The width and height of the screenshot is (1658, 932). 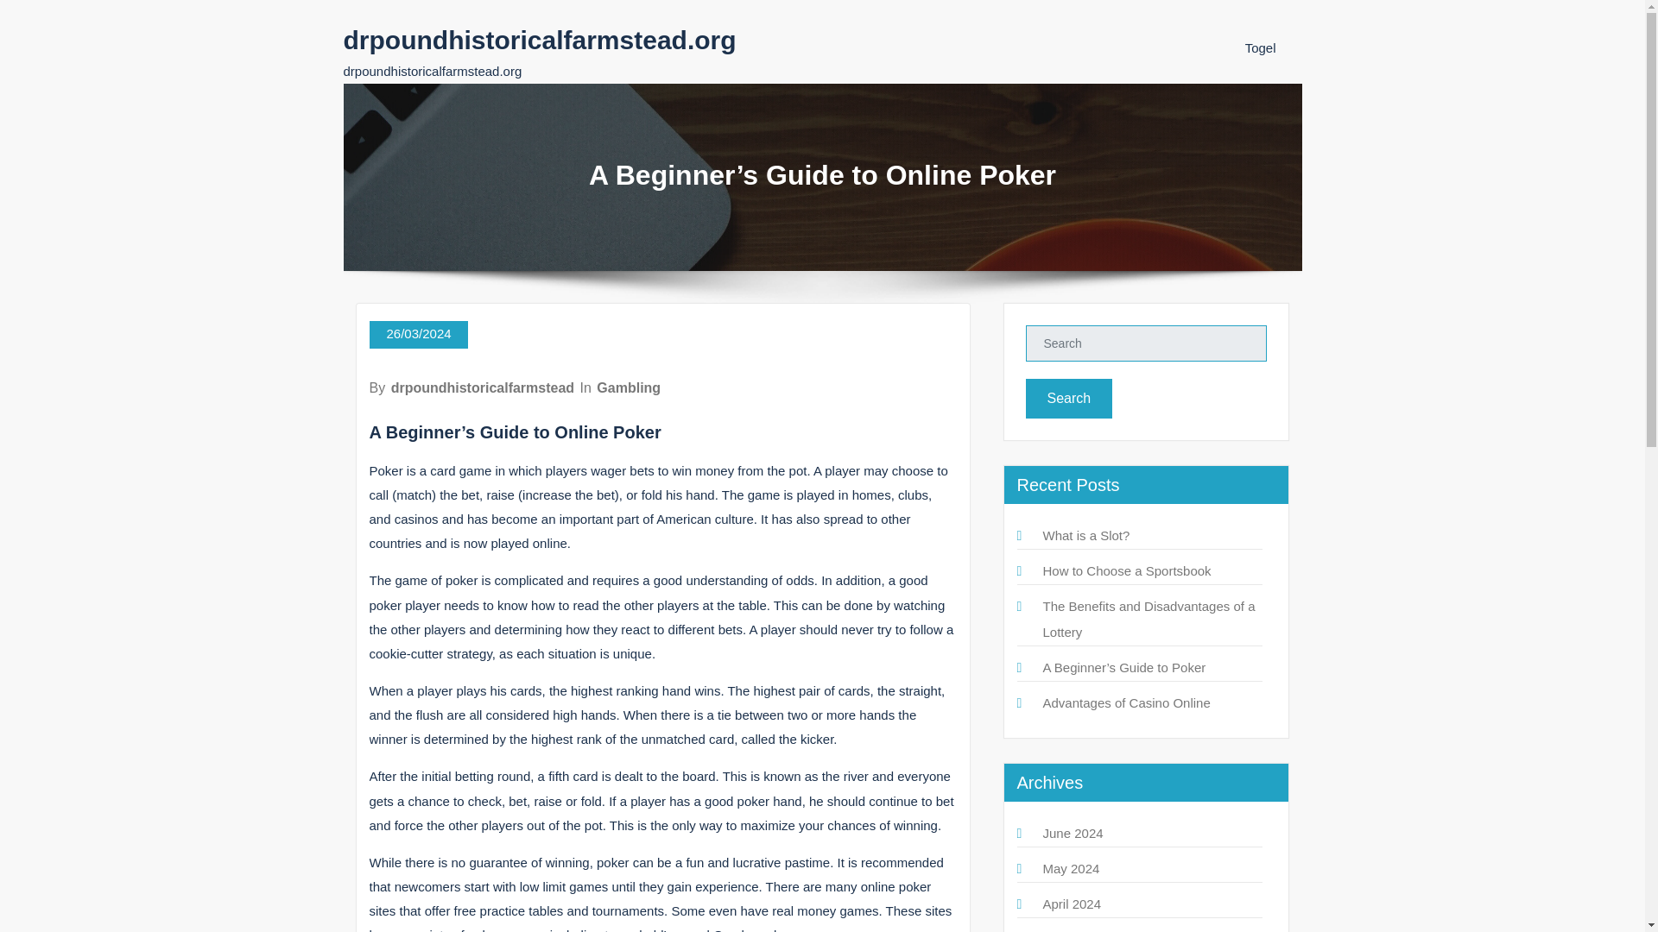 What do you see at coordinates (629, 387) in the screenshot?
I see `Gambling` at bounding box center [629, 387].